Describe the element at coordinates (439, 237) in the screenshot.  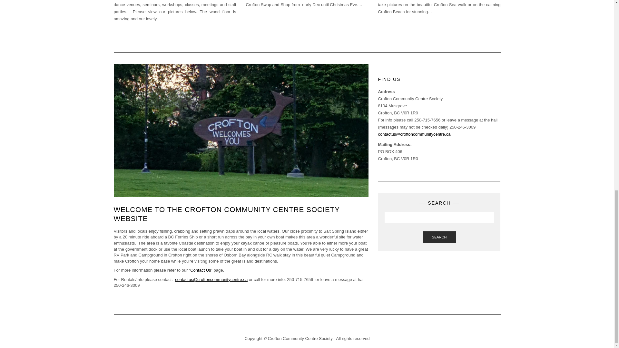
I see `SEARCH` at that location.